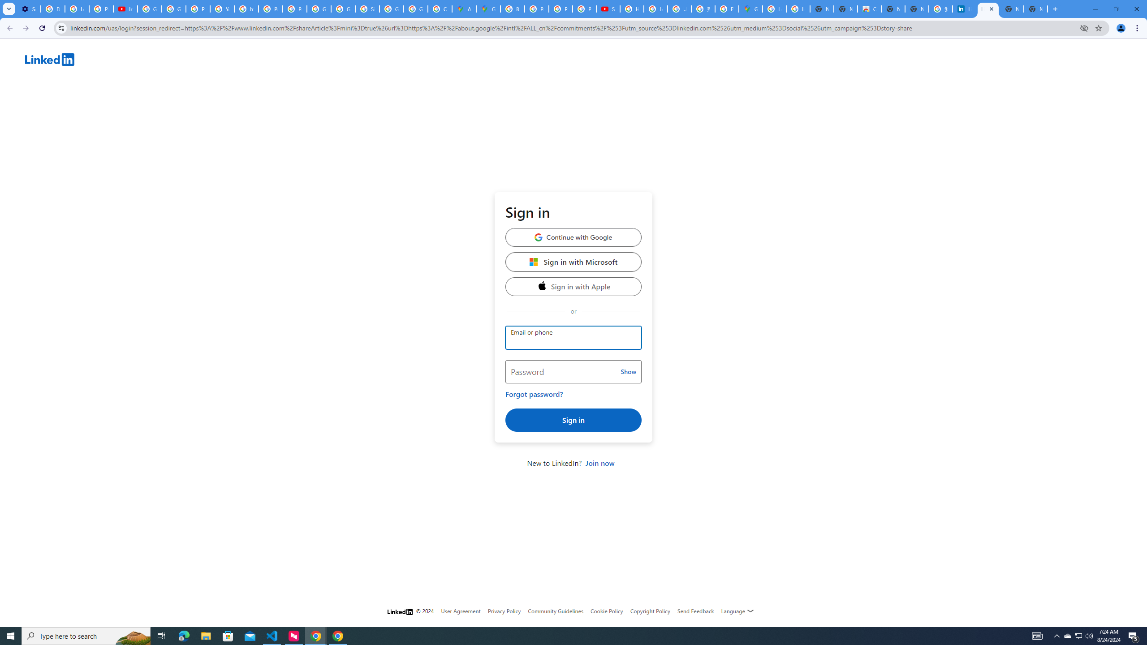 The height and width of the screenshot is (645, 1147). What do you see at coordinates (440, 9) in the screenshot?
I see `Create your Google Account` at bounding box center [440, 9].